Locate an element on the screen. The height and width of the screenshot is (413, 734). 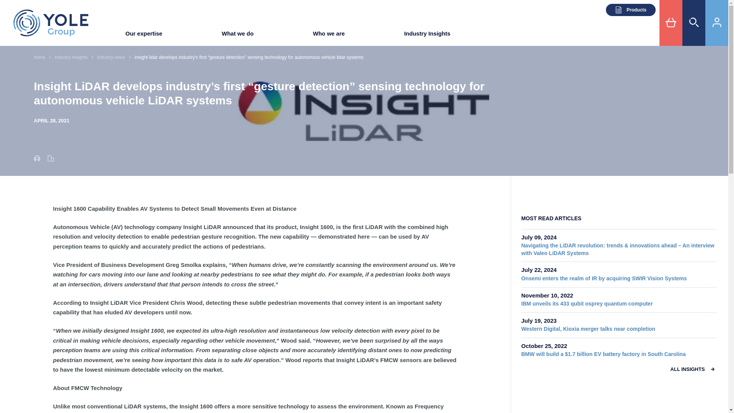
Products is located at coordinates (631, 10).